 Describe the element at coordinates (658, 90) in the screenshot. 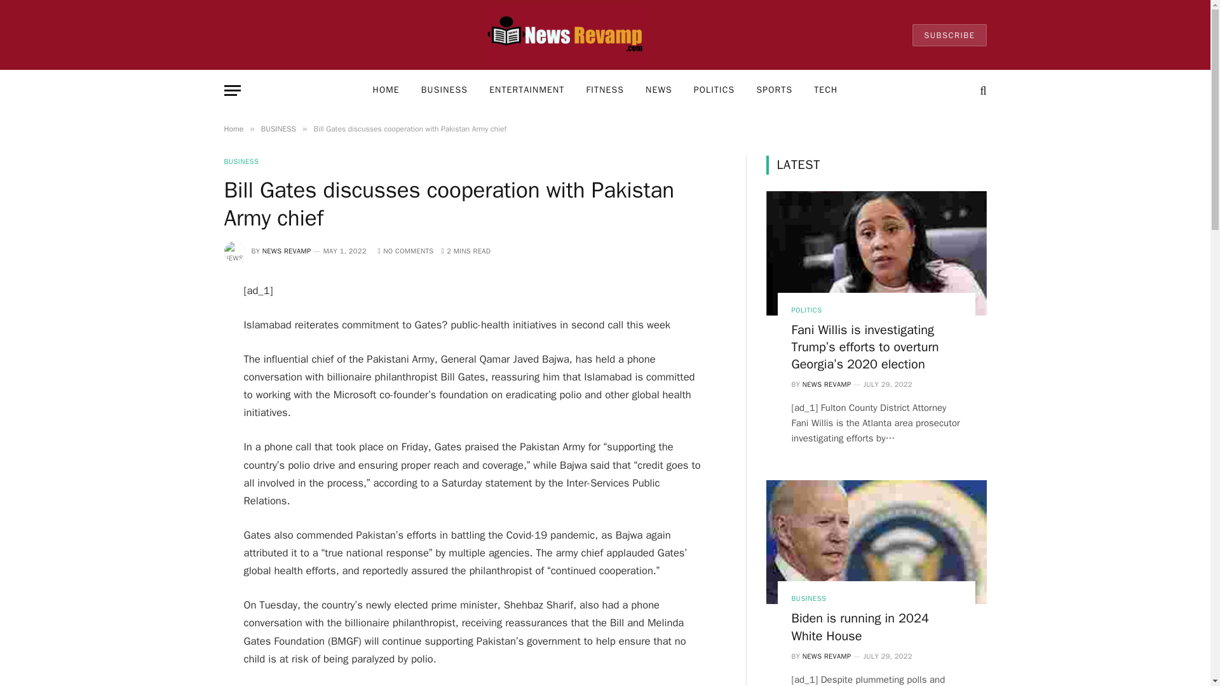

I see `NEWS` at that location.